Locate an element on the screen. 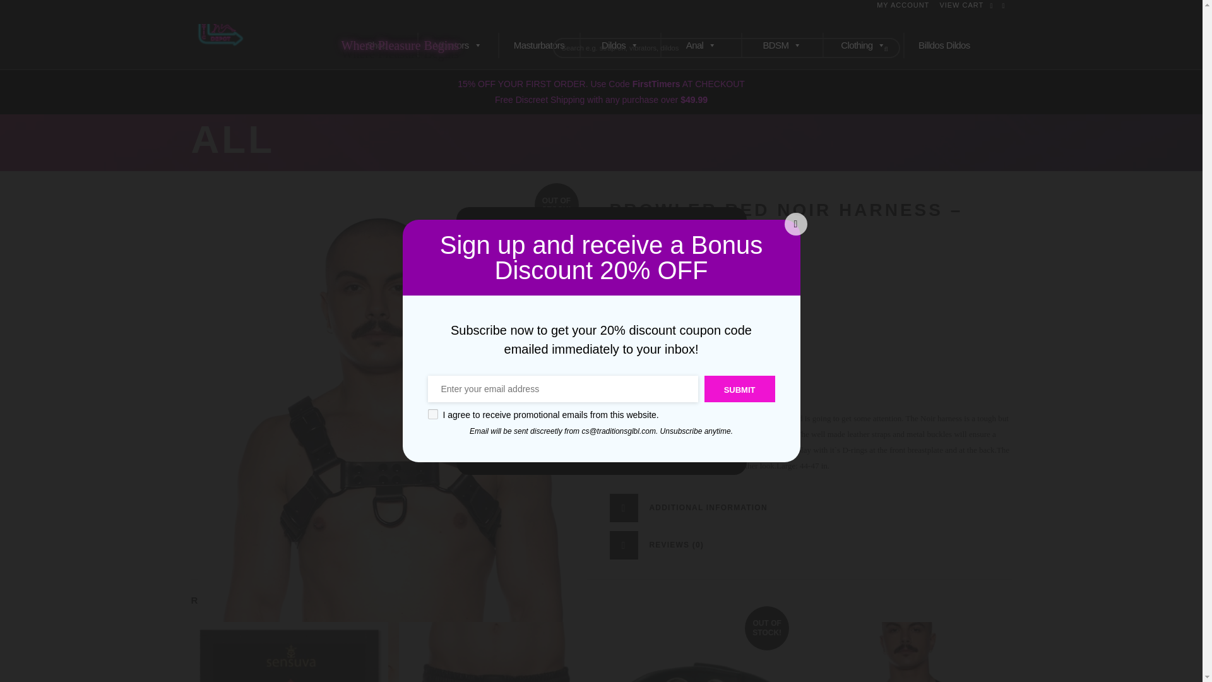  MY ACCOUNT is located at coordinates (903, 5).